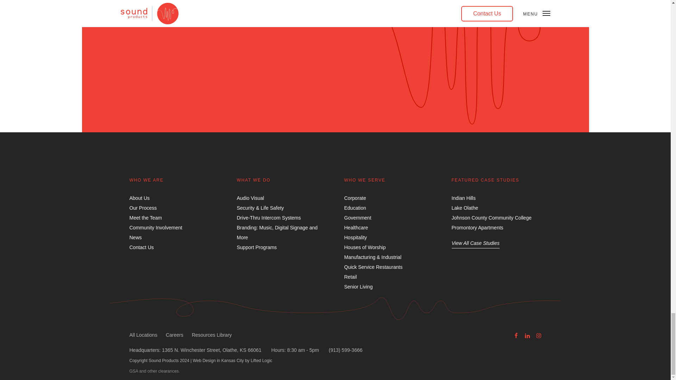  What do you see at coordinates (156, 227) in the screenshot?
I see `Community Involvement` at bounding box center [156, 227].